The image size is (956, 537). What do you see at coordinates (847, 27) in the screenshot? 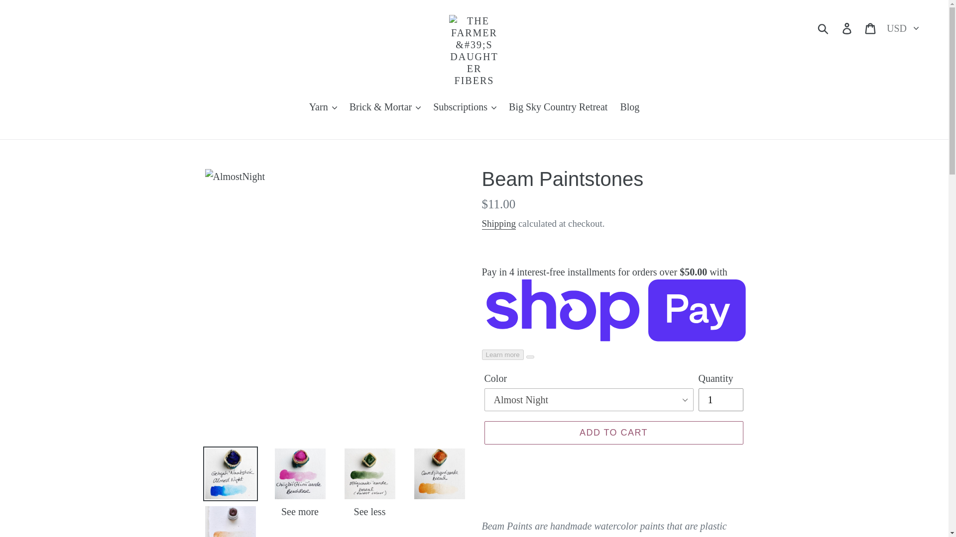
I see `Log in` at bounding box center [847, 27].